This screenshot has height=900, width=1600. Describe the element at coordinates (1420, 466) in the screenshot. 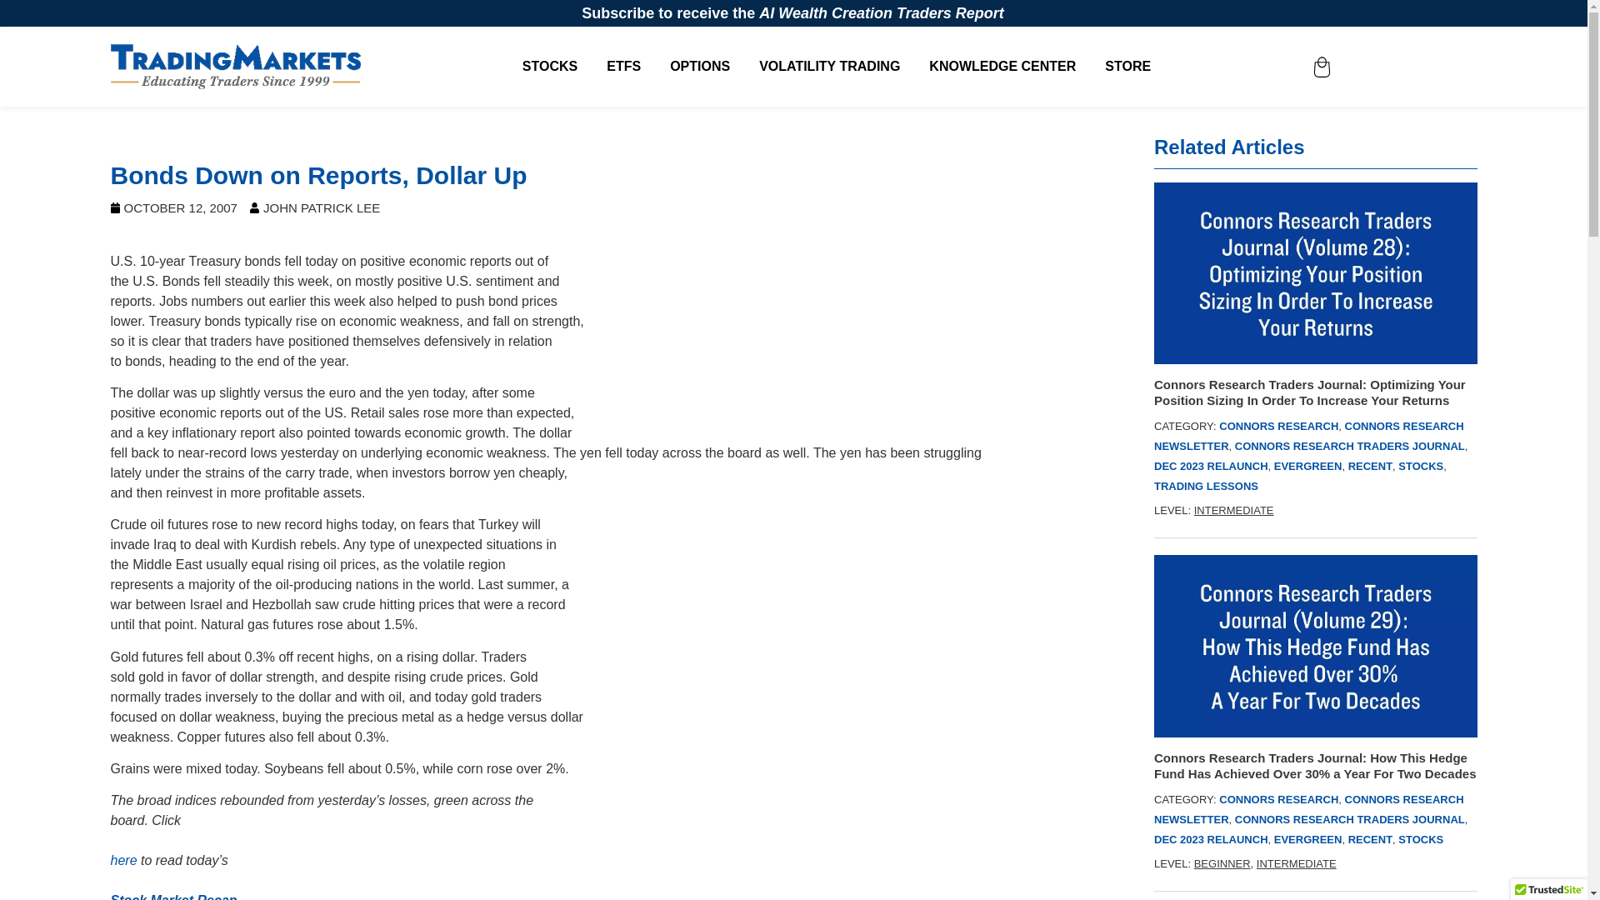

I see `STOCKS` at that location.